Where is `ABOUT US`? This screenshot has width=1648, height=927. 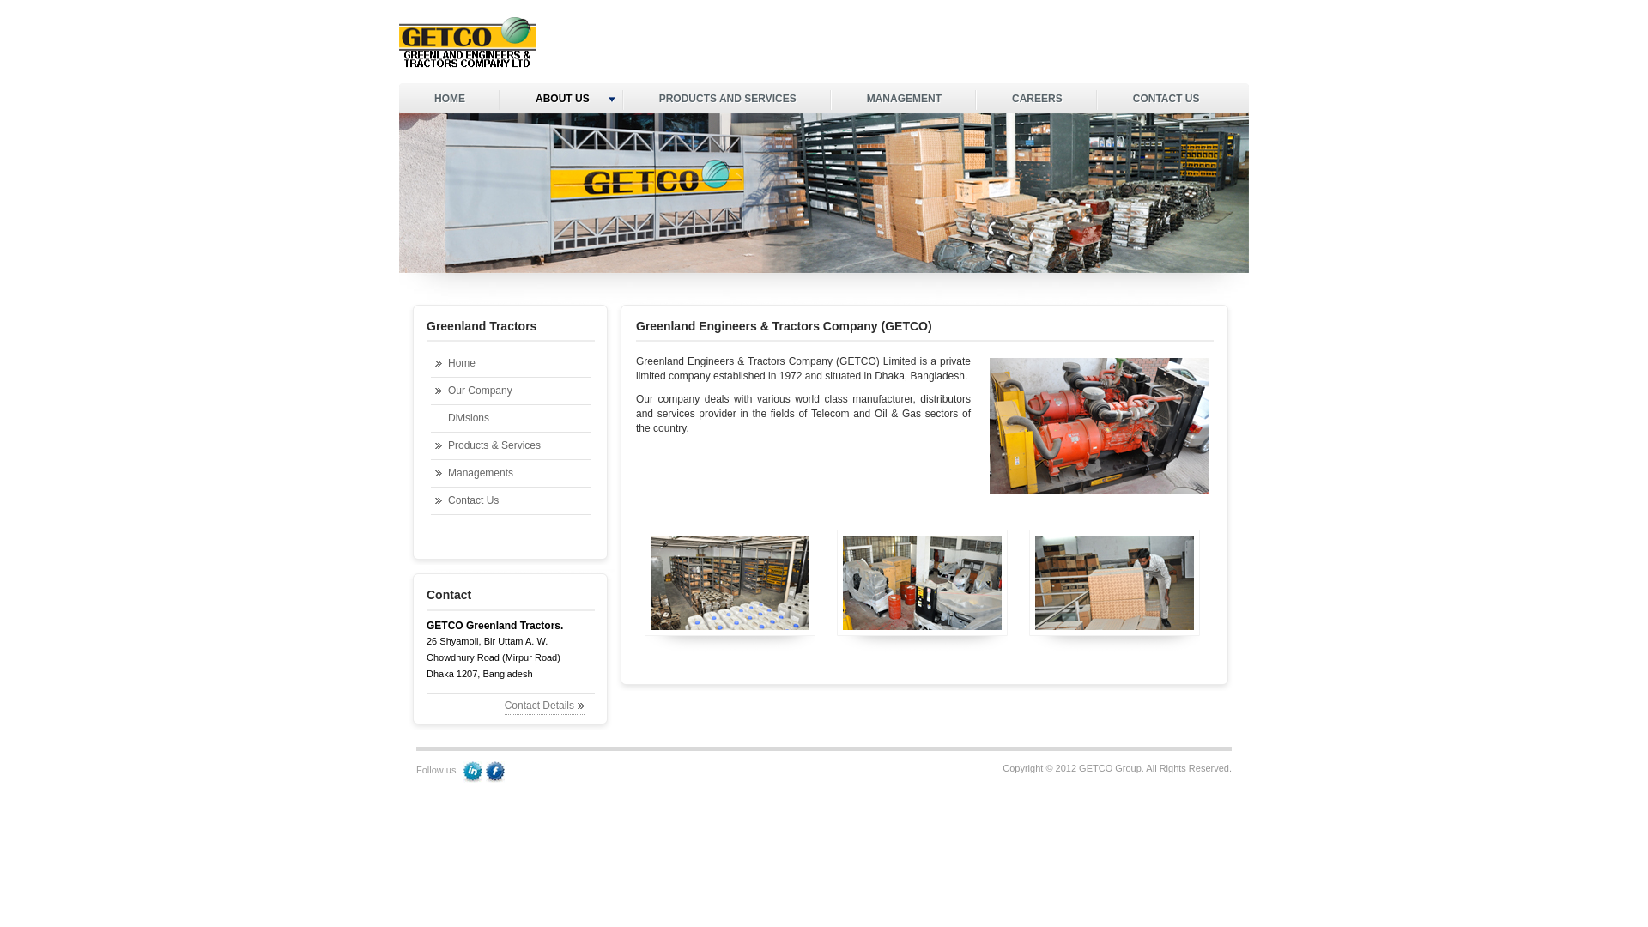
ABOUT US is located at coordinates (562, 100).